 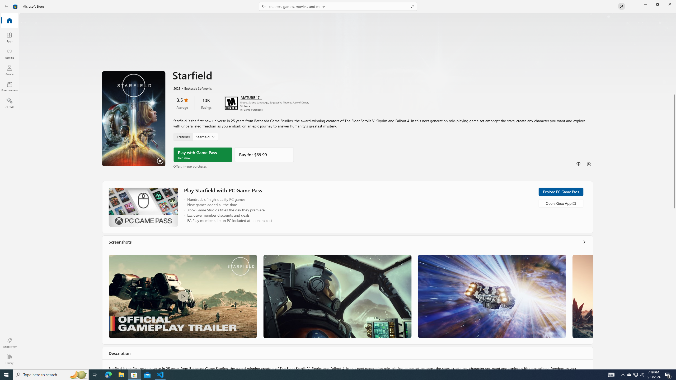 I want to click on Share, so click(x=589, y=164).